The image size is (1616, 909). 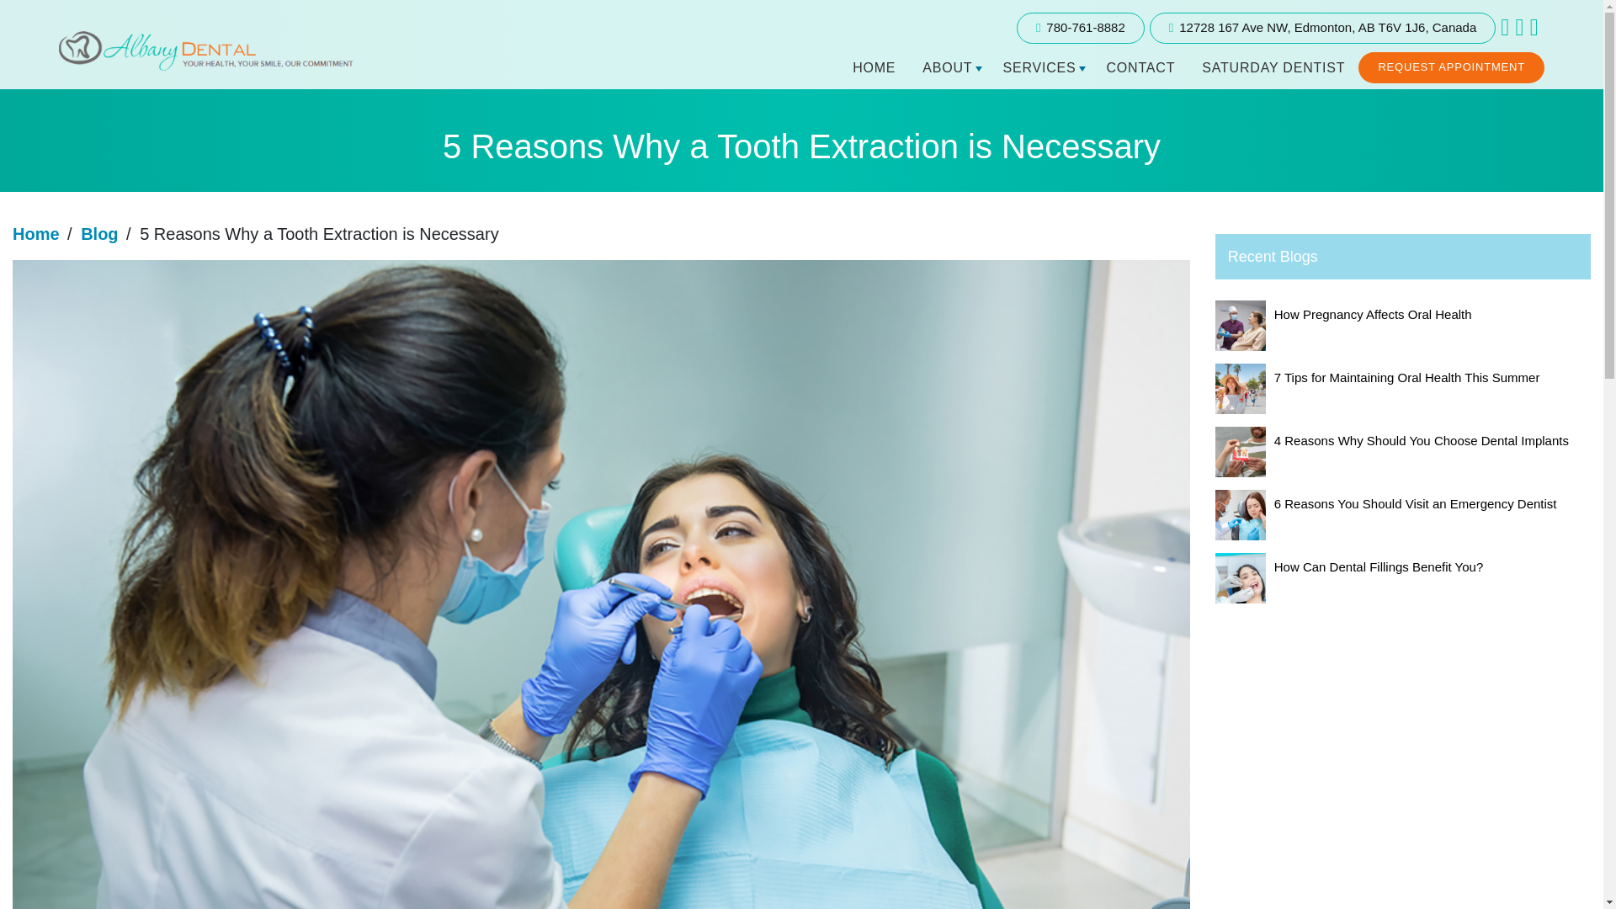 I want to click on SATURDAY DENTIST, so click(x=1273, y=70).